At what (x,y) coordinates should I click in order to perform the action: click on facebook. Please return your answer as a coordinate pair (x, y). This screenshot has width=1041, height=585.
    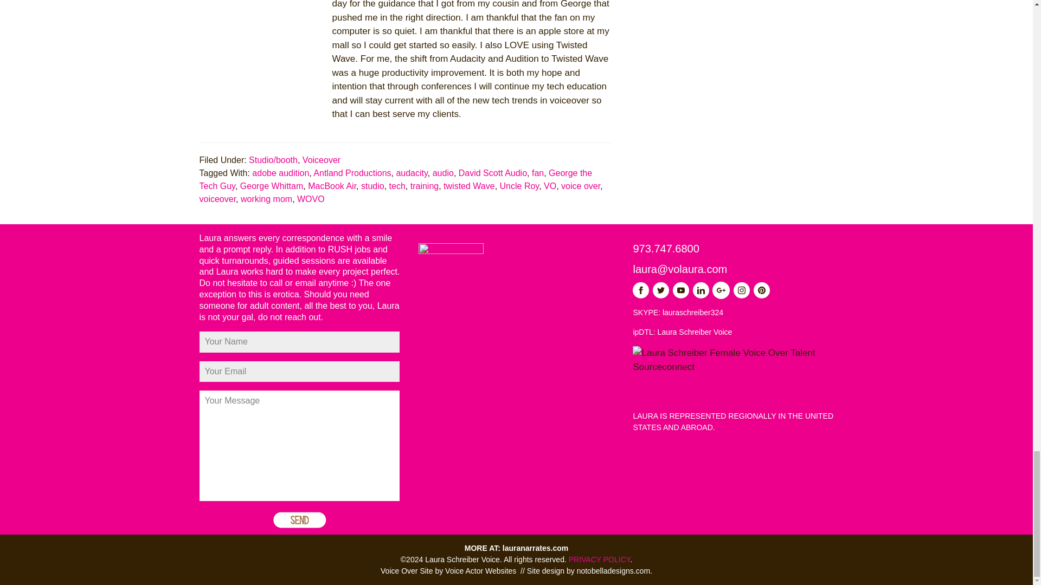
    Looking at the image, I should click on (641, 290).